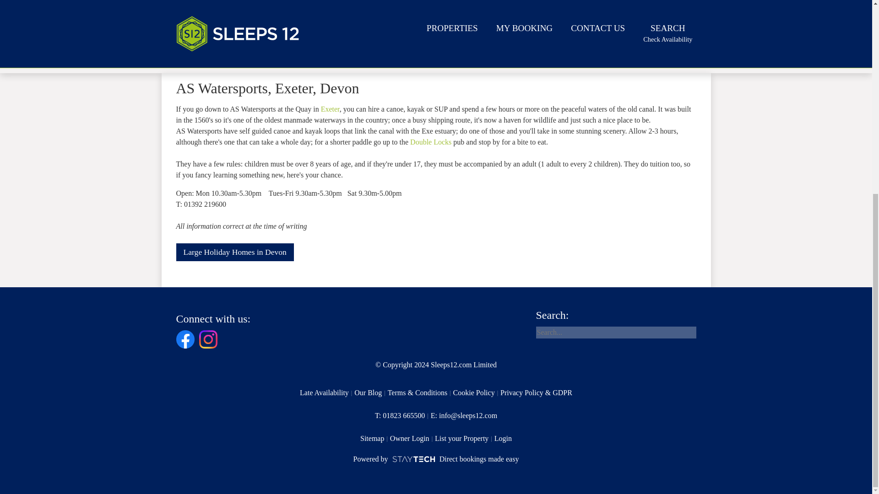 The width and height of the screenshot is (879, 494). I want to click on Owner Login, so click(371, 392).